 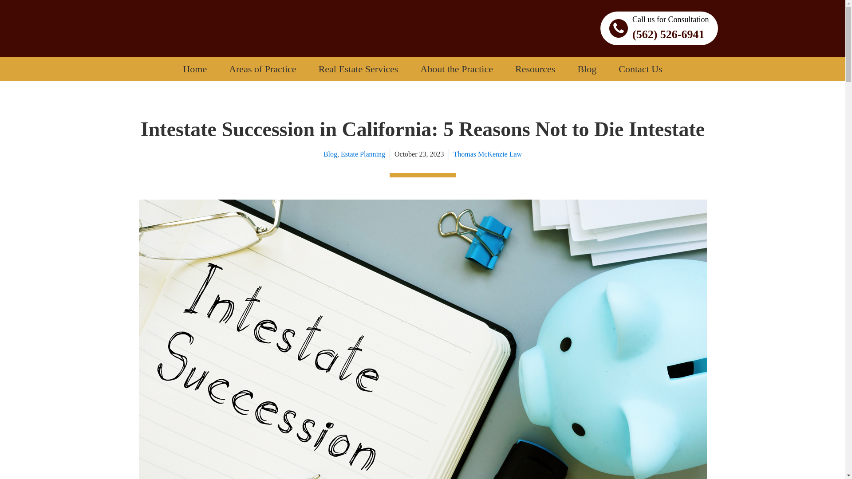 What do you see at coordinates (535, 69) in the screenshot?
I see `Resources` at bounding box center [535, 69].